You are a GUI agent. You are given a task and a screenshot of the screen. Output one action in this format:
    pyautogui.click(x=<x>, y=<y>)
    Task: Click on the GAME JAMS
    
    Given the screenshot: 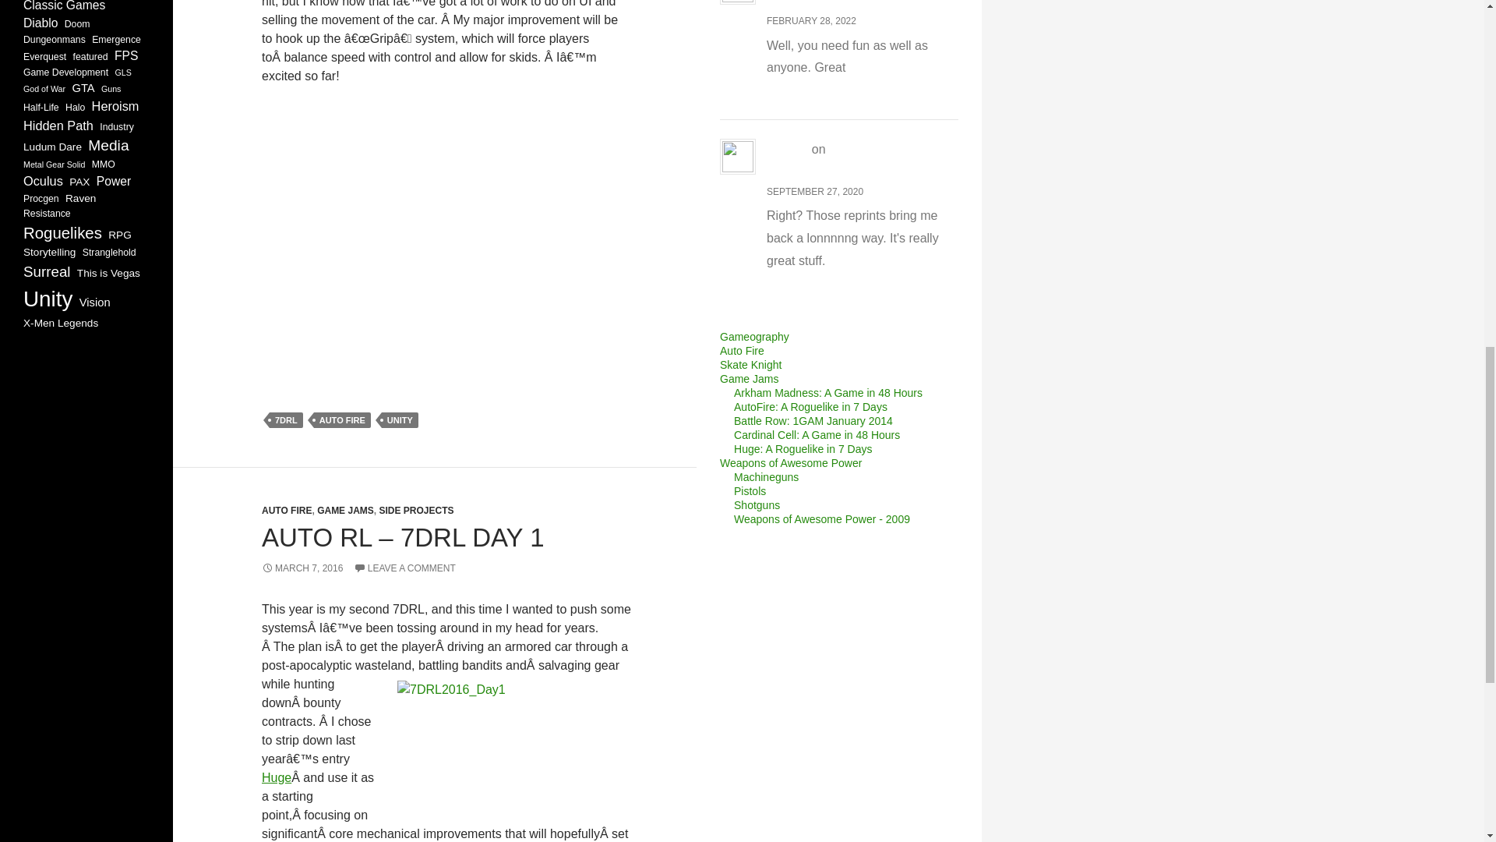 What is the action you would take?
    pyautogui.click(x=346, y=511)
    